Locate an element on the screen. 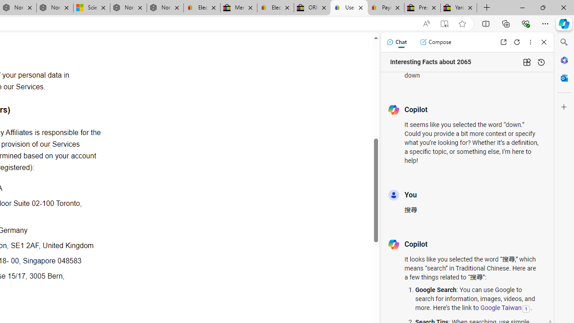 The image size is (574, 323). Copilot (Ctrl+Shift+.) is located at coordinates (564, 23).